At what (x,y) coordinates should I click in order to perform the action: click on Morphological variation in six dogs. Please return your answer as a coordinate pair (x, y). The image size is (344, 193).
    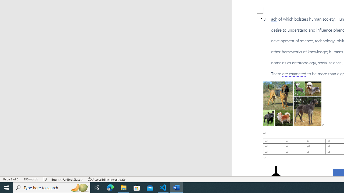
    Looking at the image, I should click on (292, 103).